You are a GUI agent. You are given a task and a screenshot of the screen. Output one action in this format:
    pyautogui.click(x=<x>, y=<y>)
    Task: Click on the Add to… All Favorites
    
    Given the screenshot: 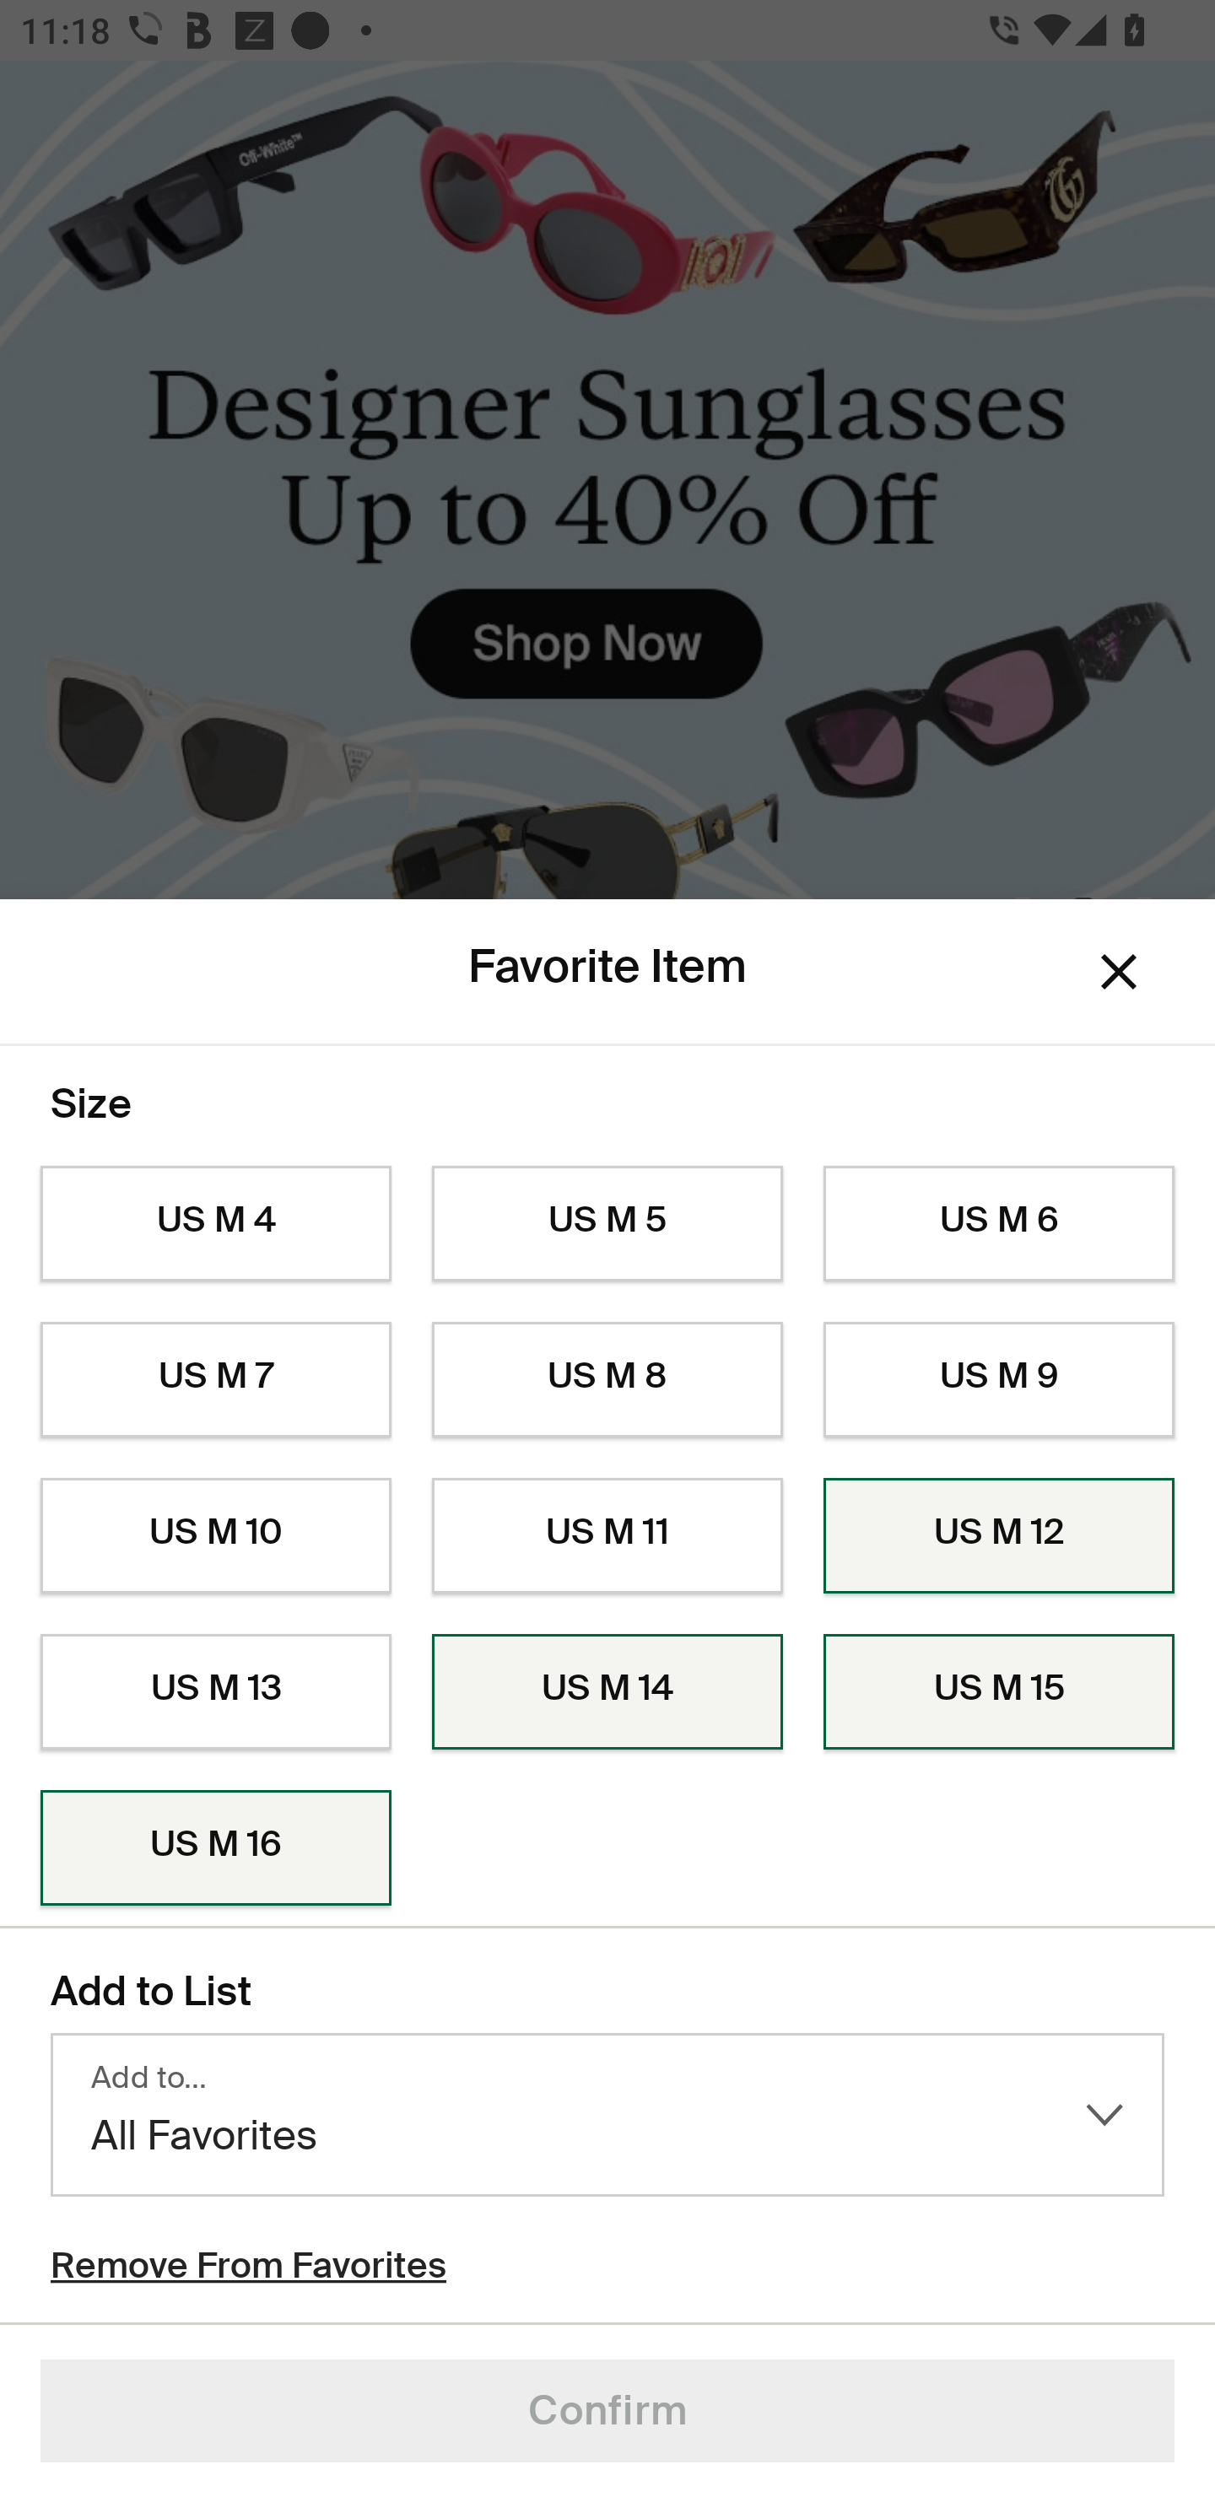 What is the action you would take?
    pyautogui.click(x=607, y=2114)
    